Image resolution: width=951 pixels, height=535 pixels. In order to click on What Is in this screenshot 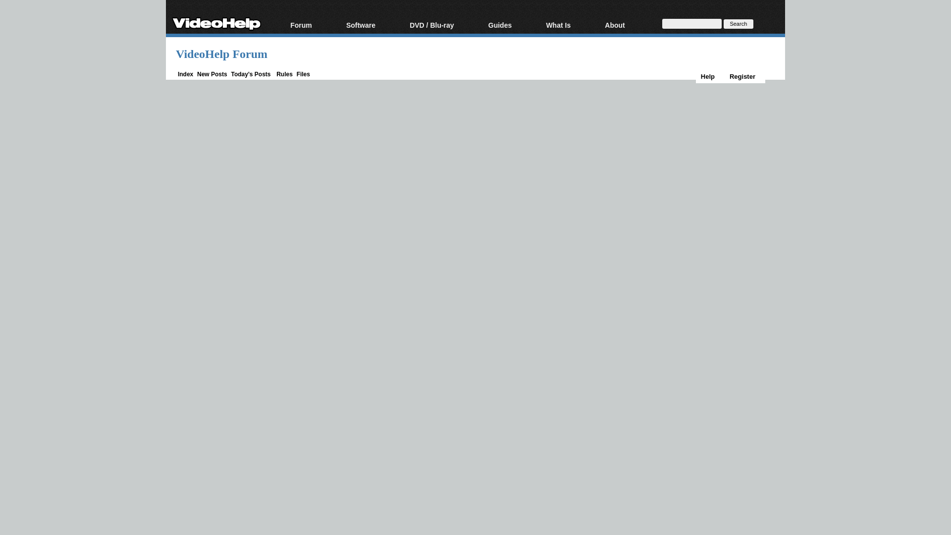, I will do `click(570, 26)`.